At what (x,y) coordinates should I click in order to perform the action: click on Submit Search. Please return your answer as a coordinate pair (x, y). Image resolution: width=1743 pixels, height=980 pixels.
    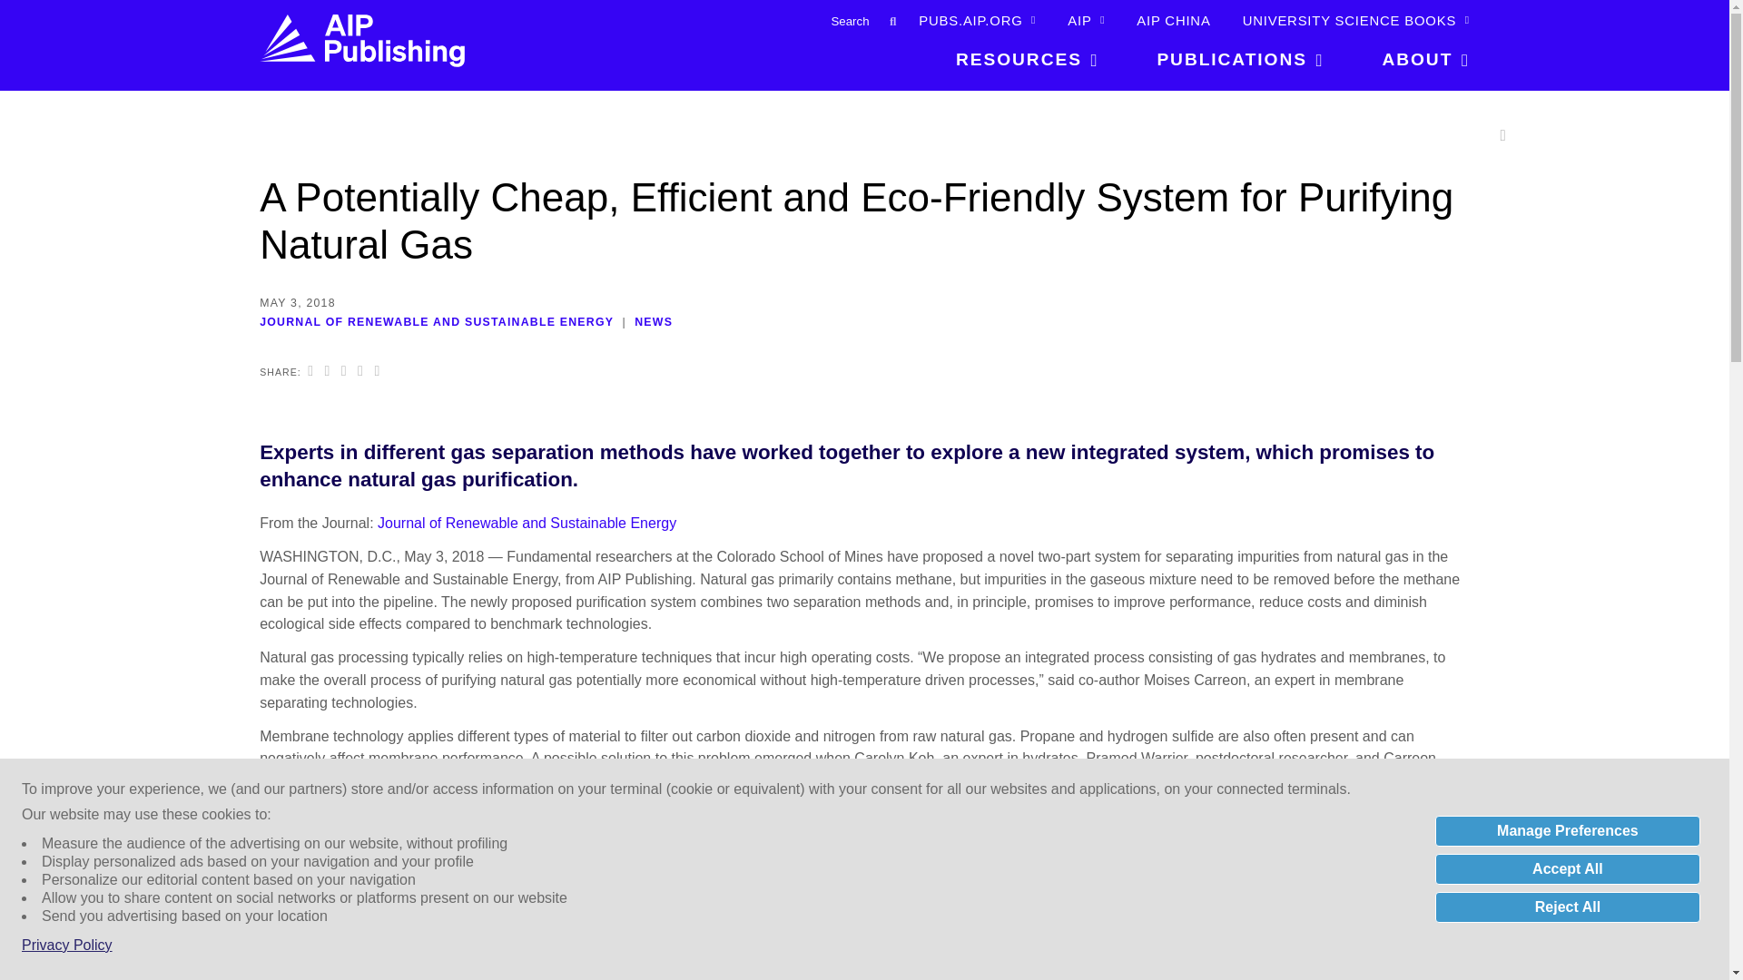
    Looking at the image, I should click on (891, 20).